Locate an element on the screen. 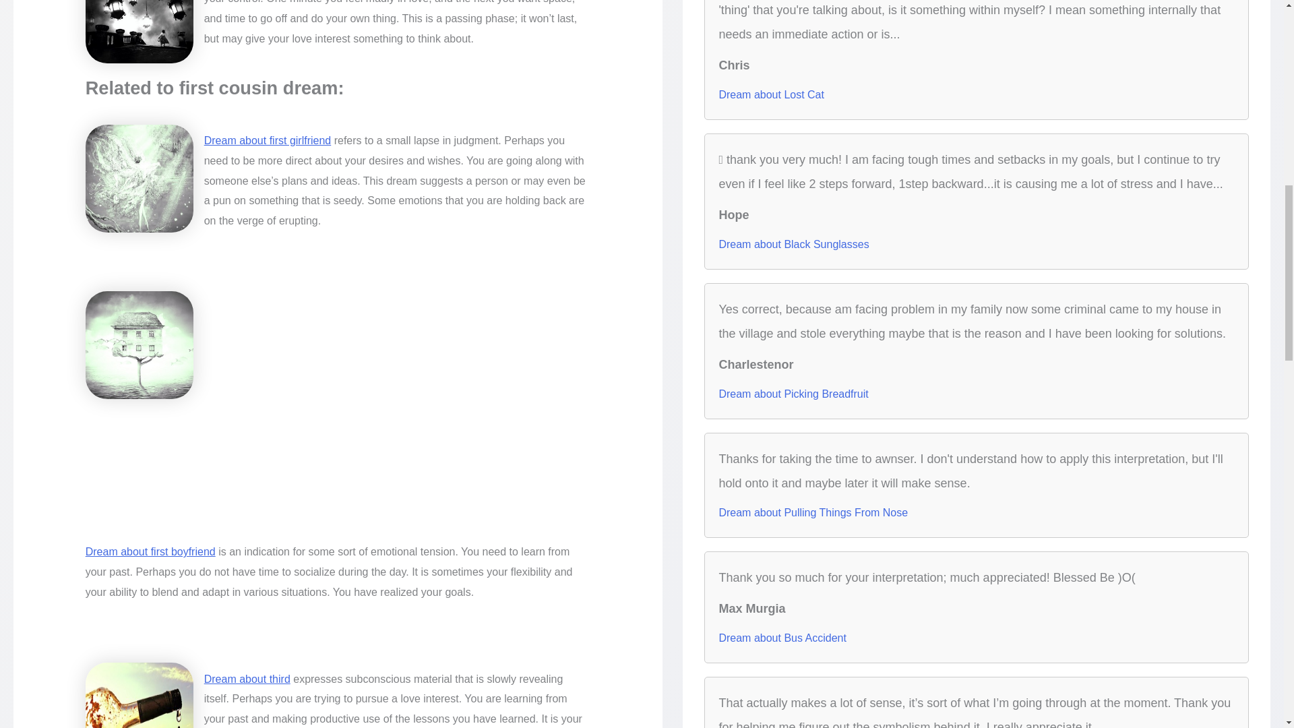 Image resolution: width=1294 pixels, height=728 pixels. Dream about Black Sunglasses is located at coordinates (793, 244).